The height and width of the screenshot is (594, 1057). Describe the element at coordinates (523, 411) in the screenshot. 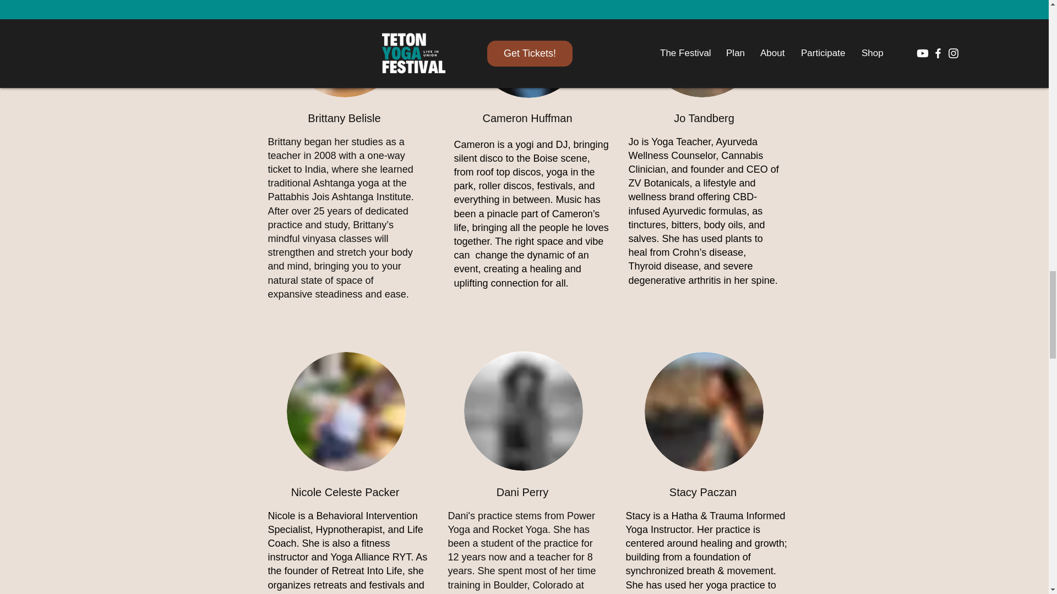

I see `Dorian` at that location.